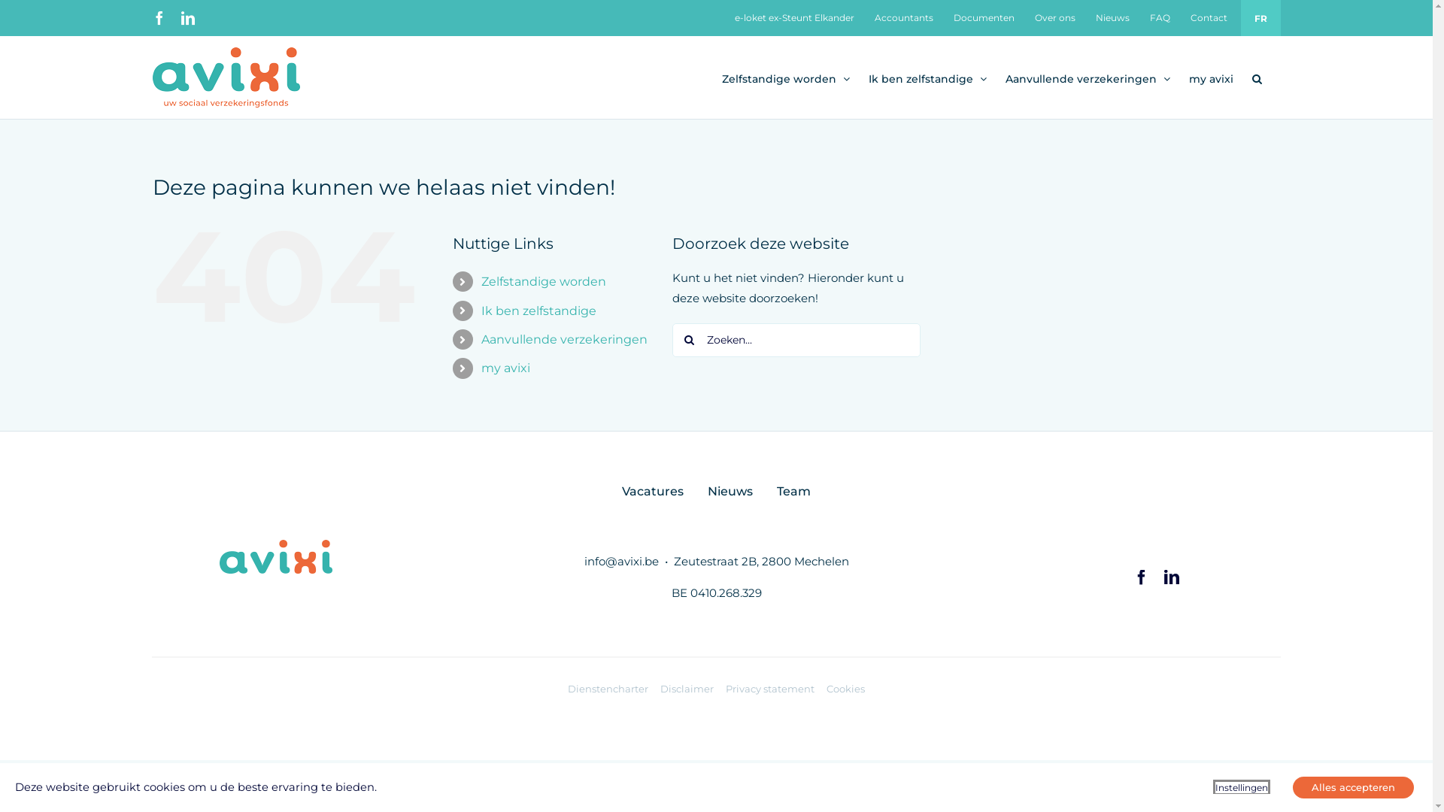  Describe the element at coordinates (187, 18) in the screenshot. I see `LinkedIn` at that location.